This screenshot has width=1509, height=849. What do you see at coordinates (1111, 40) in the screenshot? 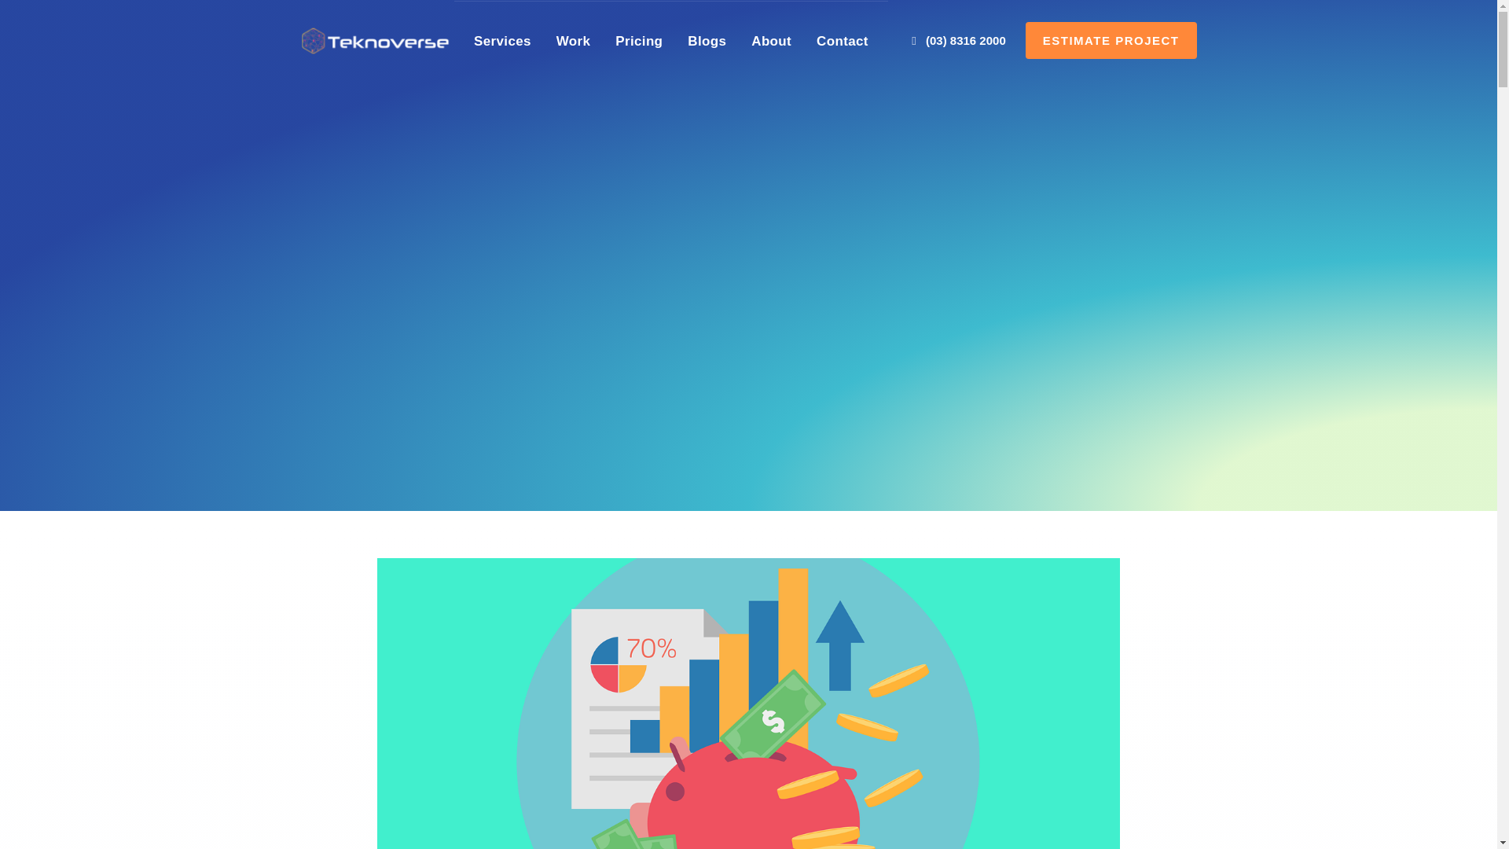
I see `ESTIMATE PROJECT` at bounding box center [1111, 40].